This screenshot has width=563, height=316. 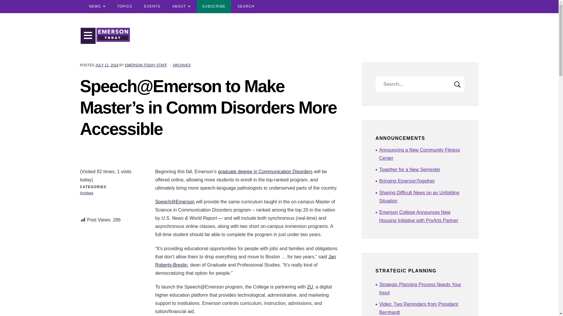 What do you see at coordinates (246, 6) in the screenshot?
I see `SEARCH` at bounding box center [246, 6].